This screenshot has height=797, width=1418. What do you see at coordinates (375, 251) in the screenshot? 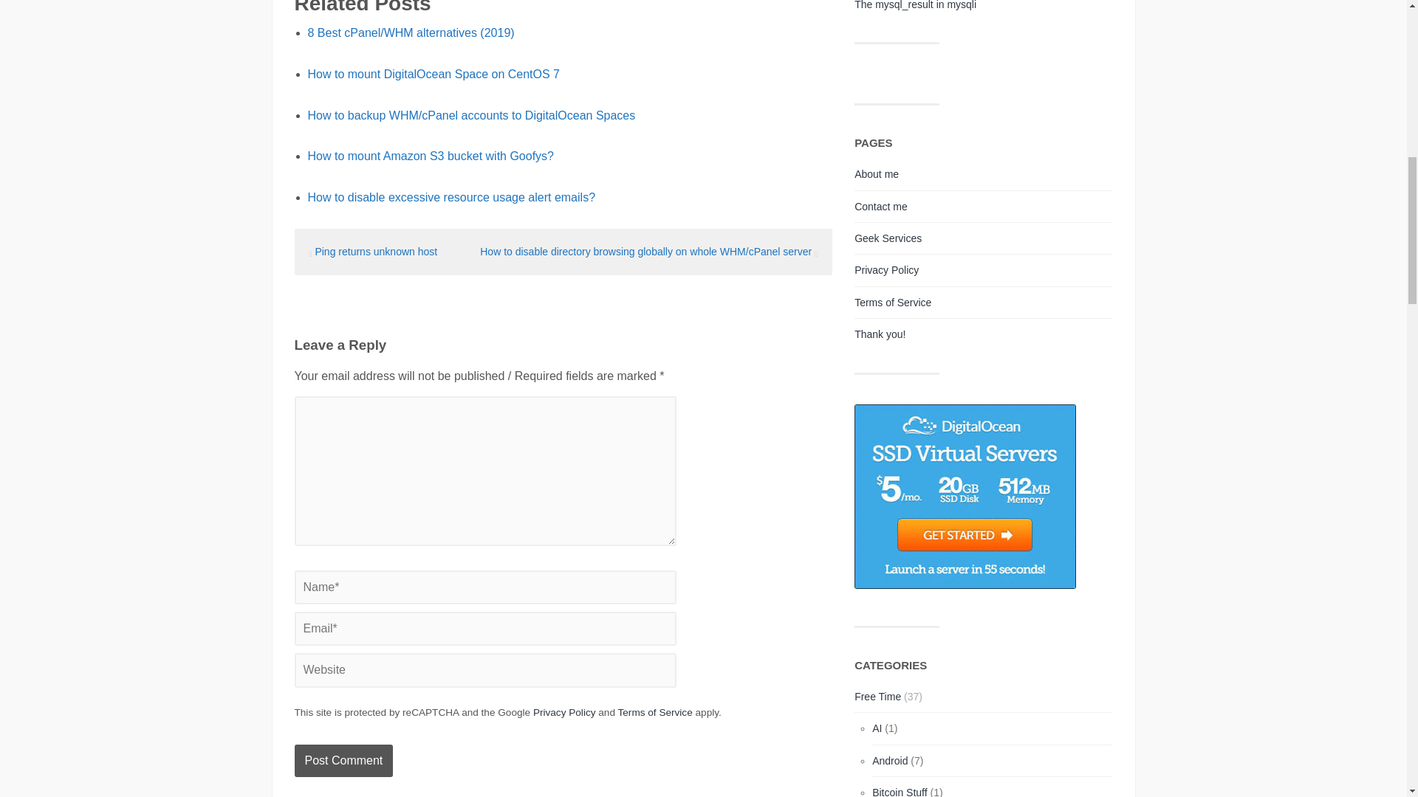
I see `Ping returns unknown host` at bounding box center [375, 251].